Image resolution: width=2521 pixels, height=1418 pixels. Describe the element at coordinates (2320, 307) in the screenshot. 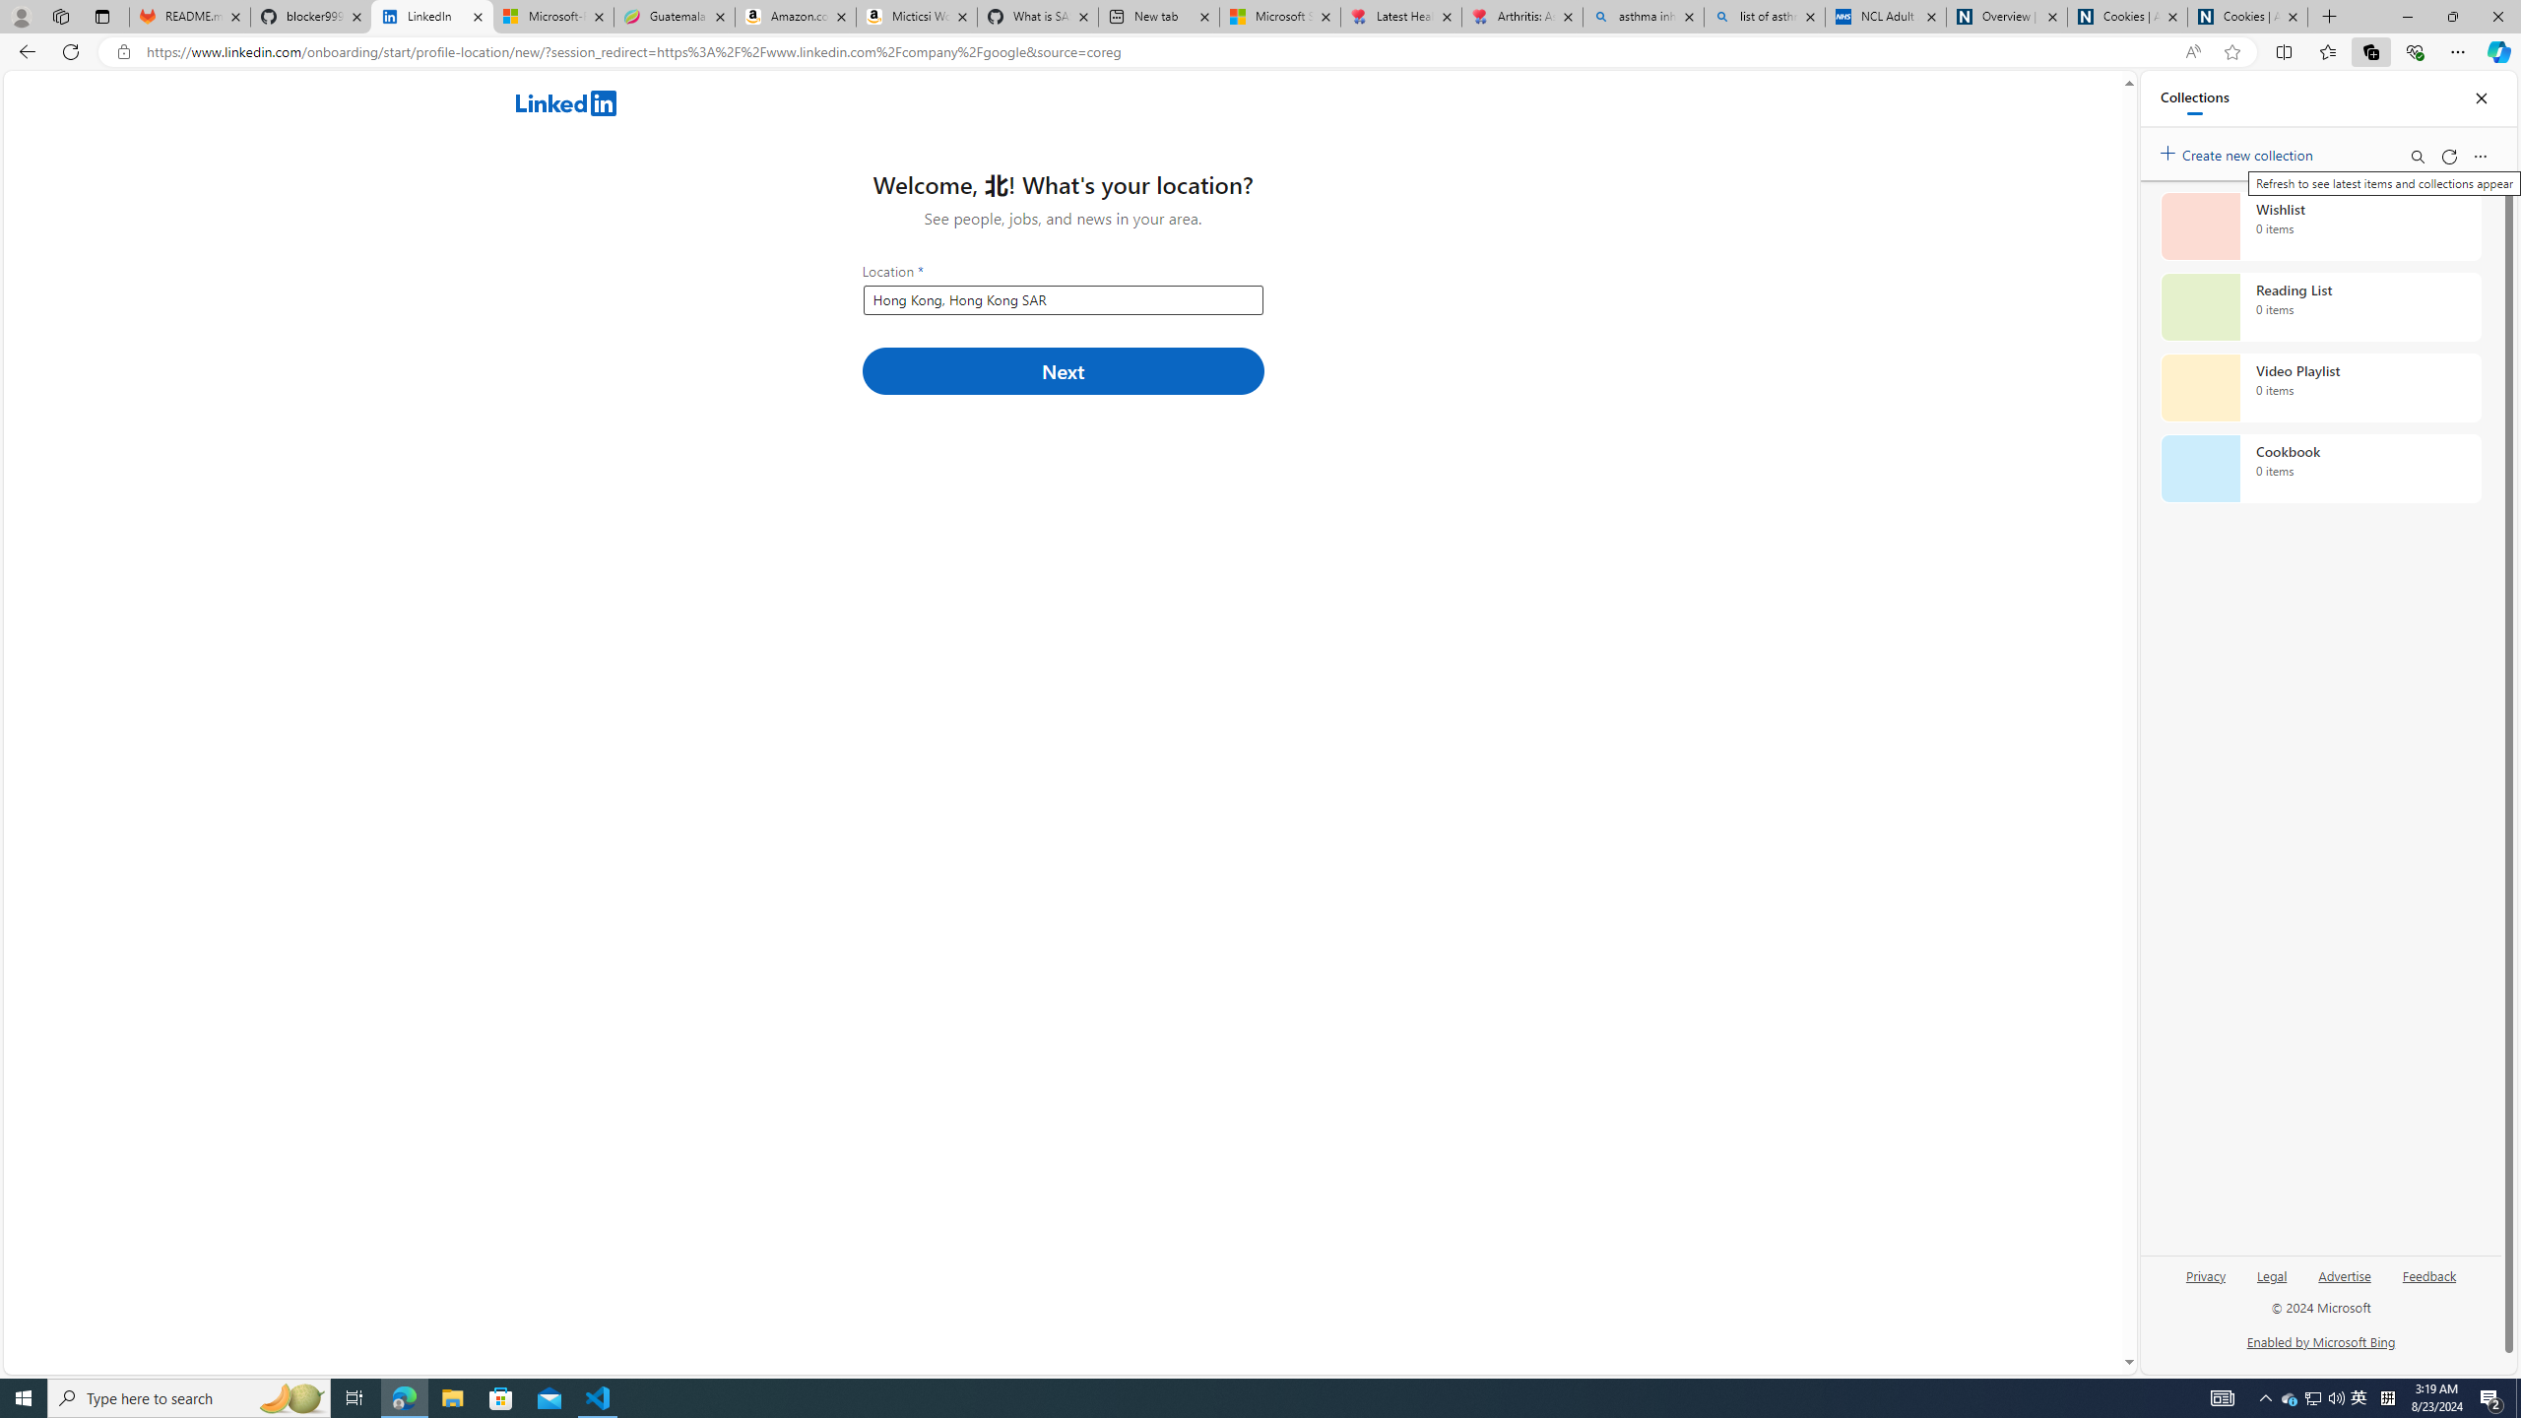

I see `Reading List collection, 0 items` at that location.